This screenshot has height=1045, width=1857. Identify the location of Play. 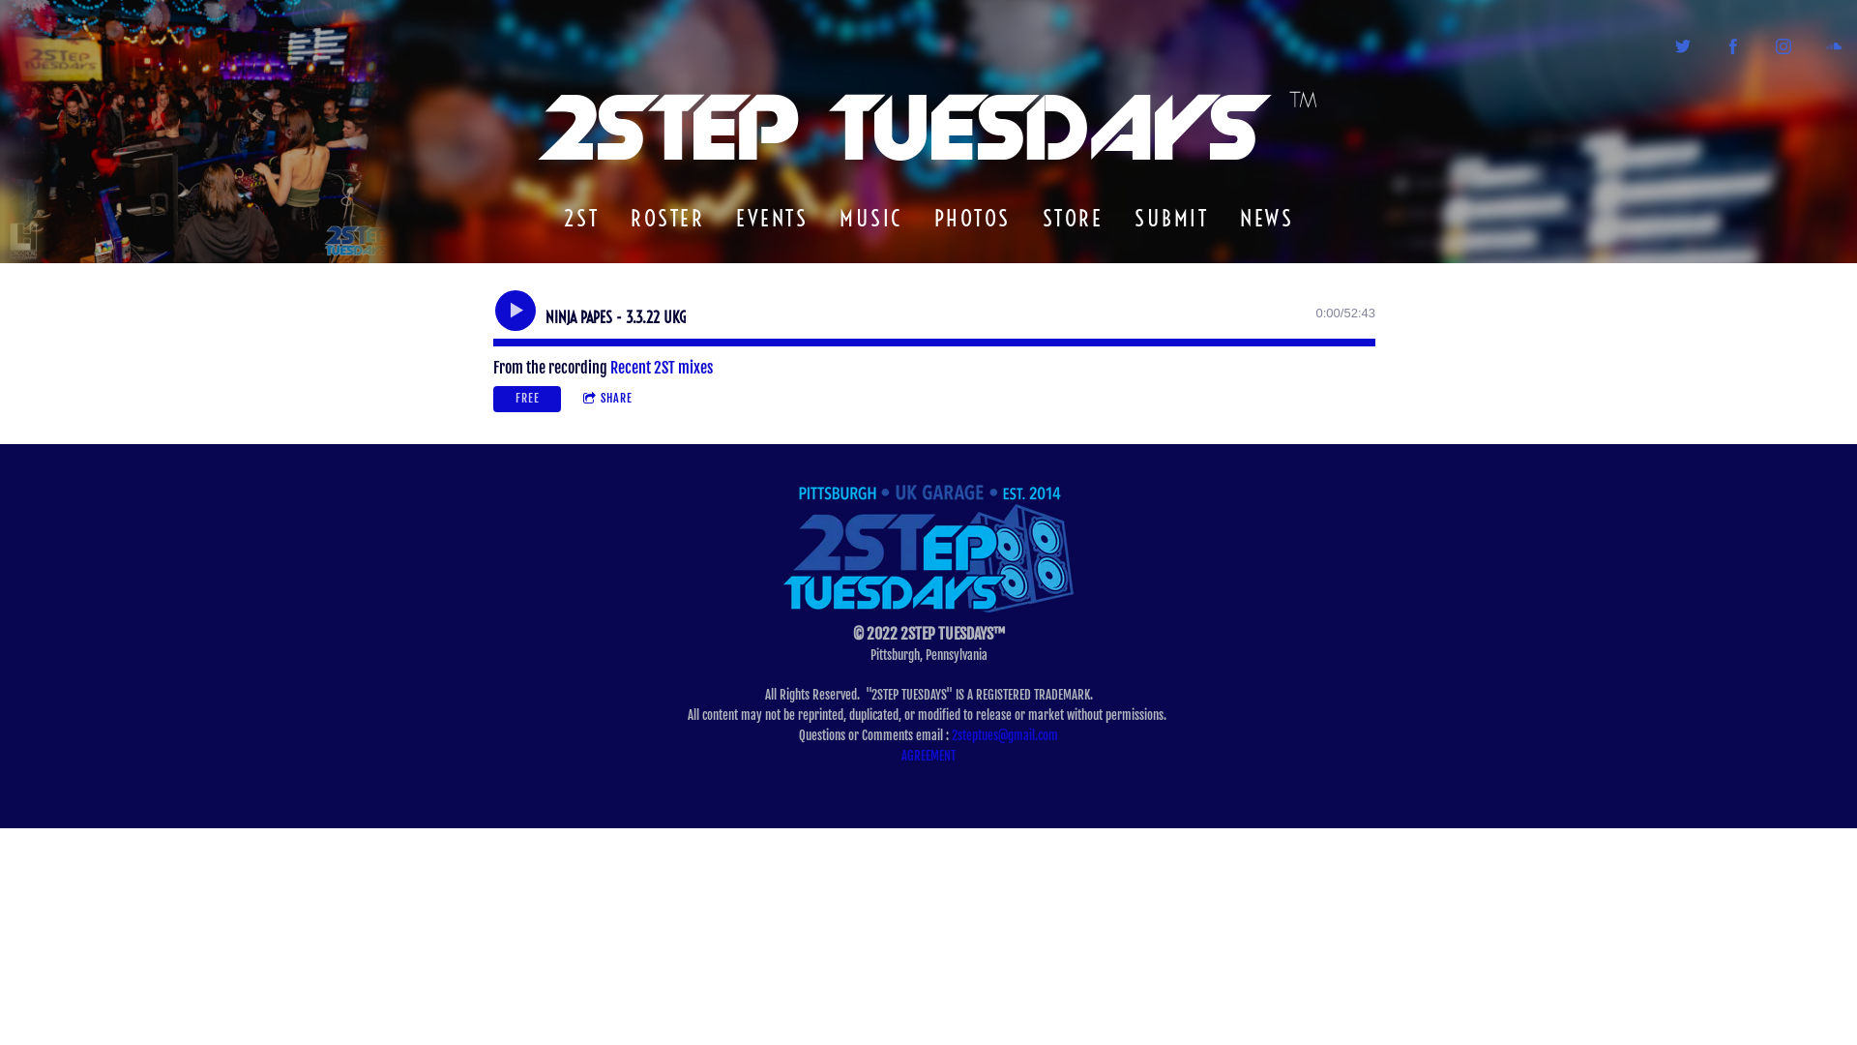
(516, 311).